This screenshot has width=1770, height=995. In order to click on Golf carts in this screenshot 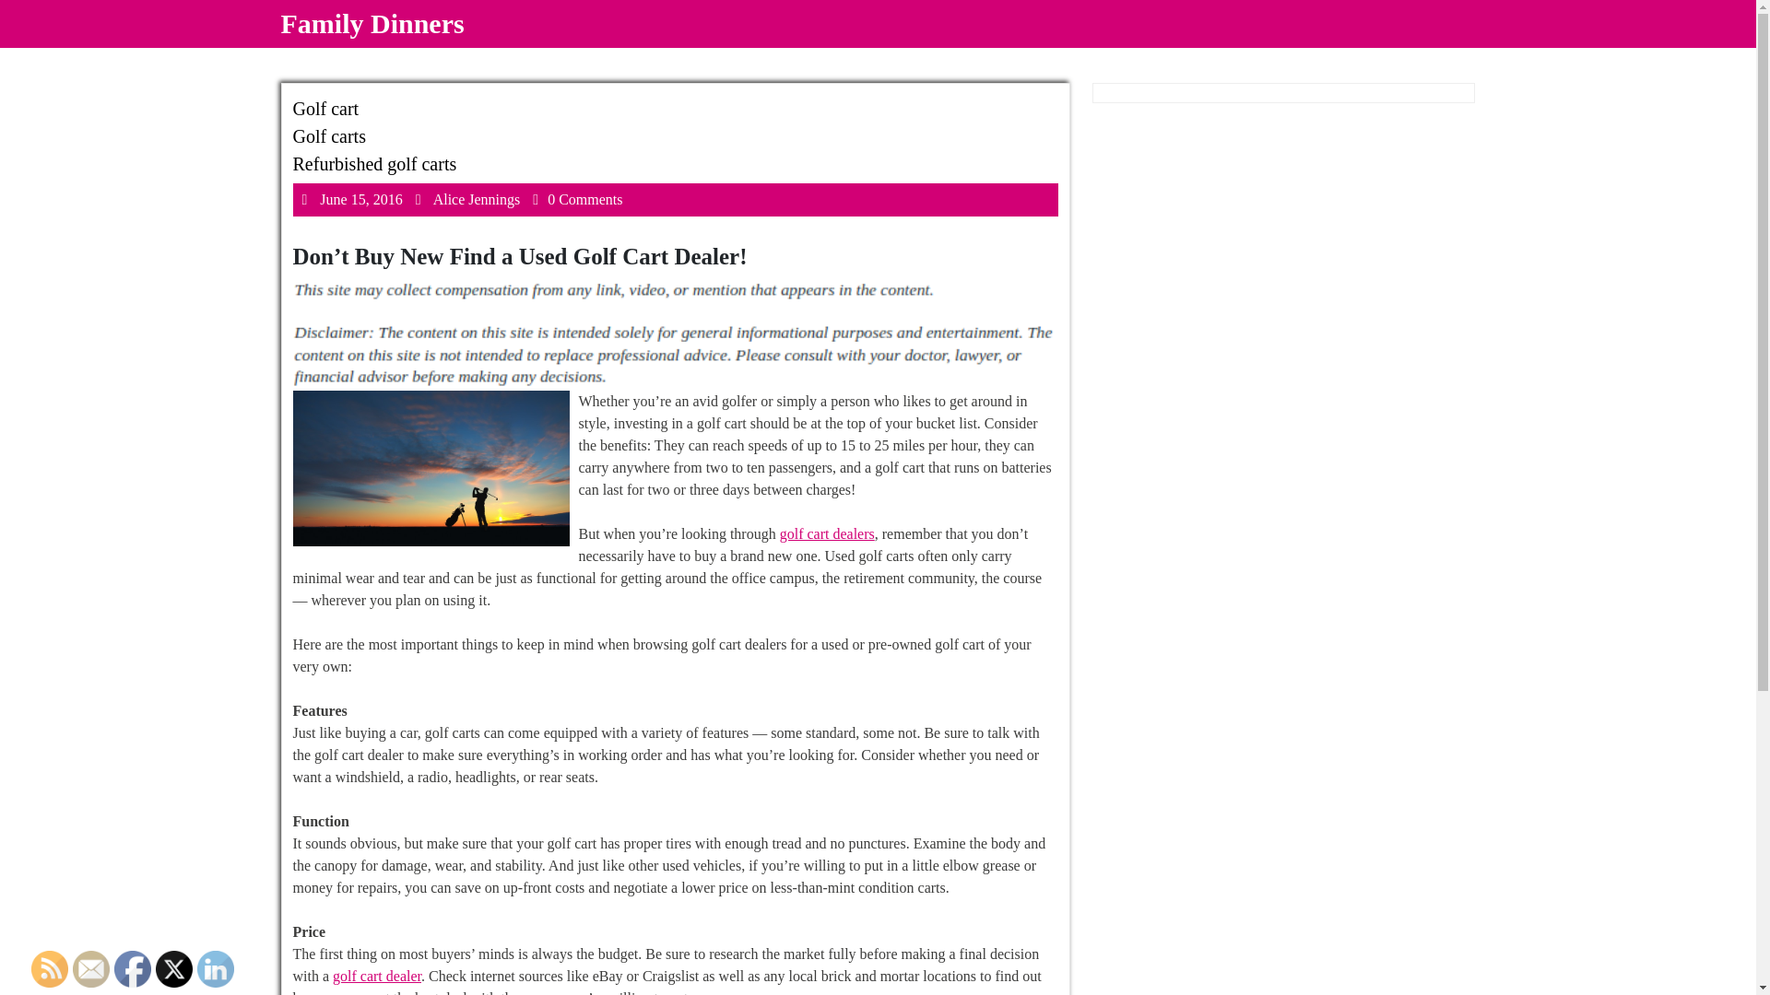, I will do `click(330, 136)`.